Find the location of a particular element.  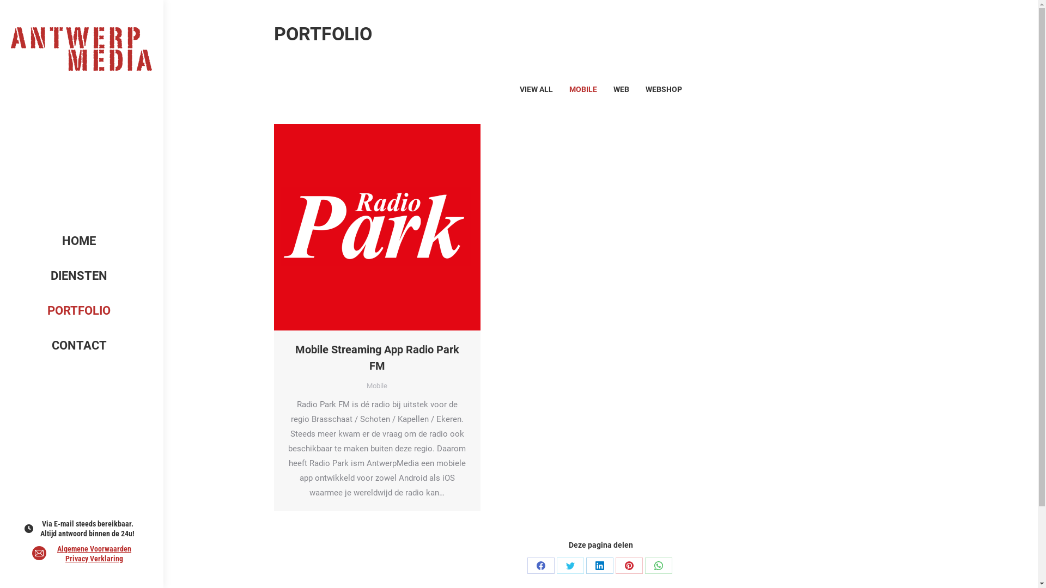

DIENSTEN is located at coordinates (79, 275).